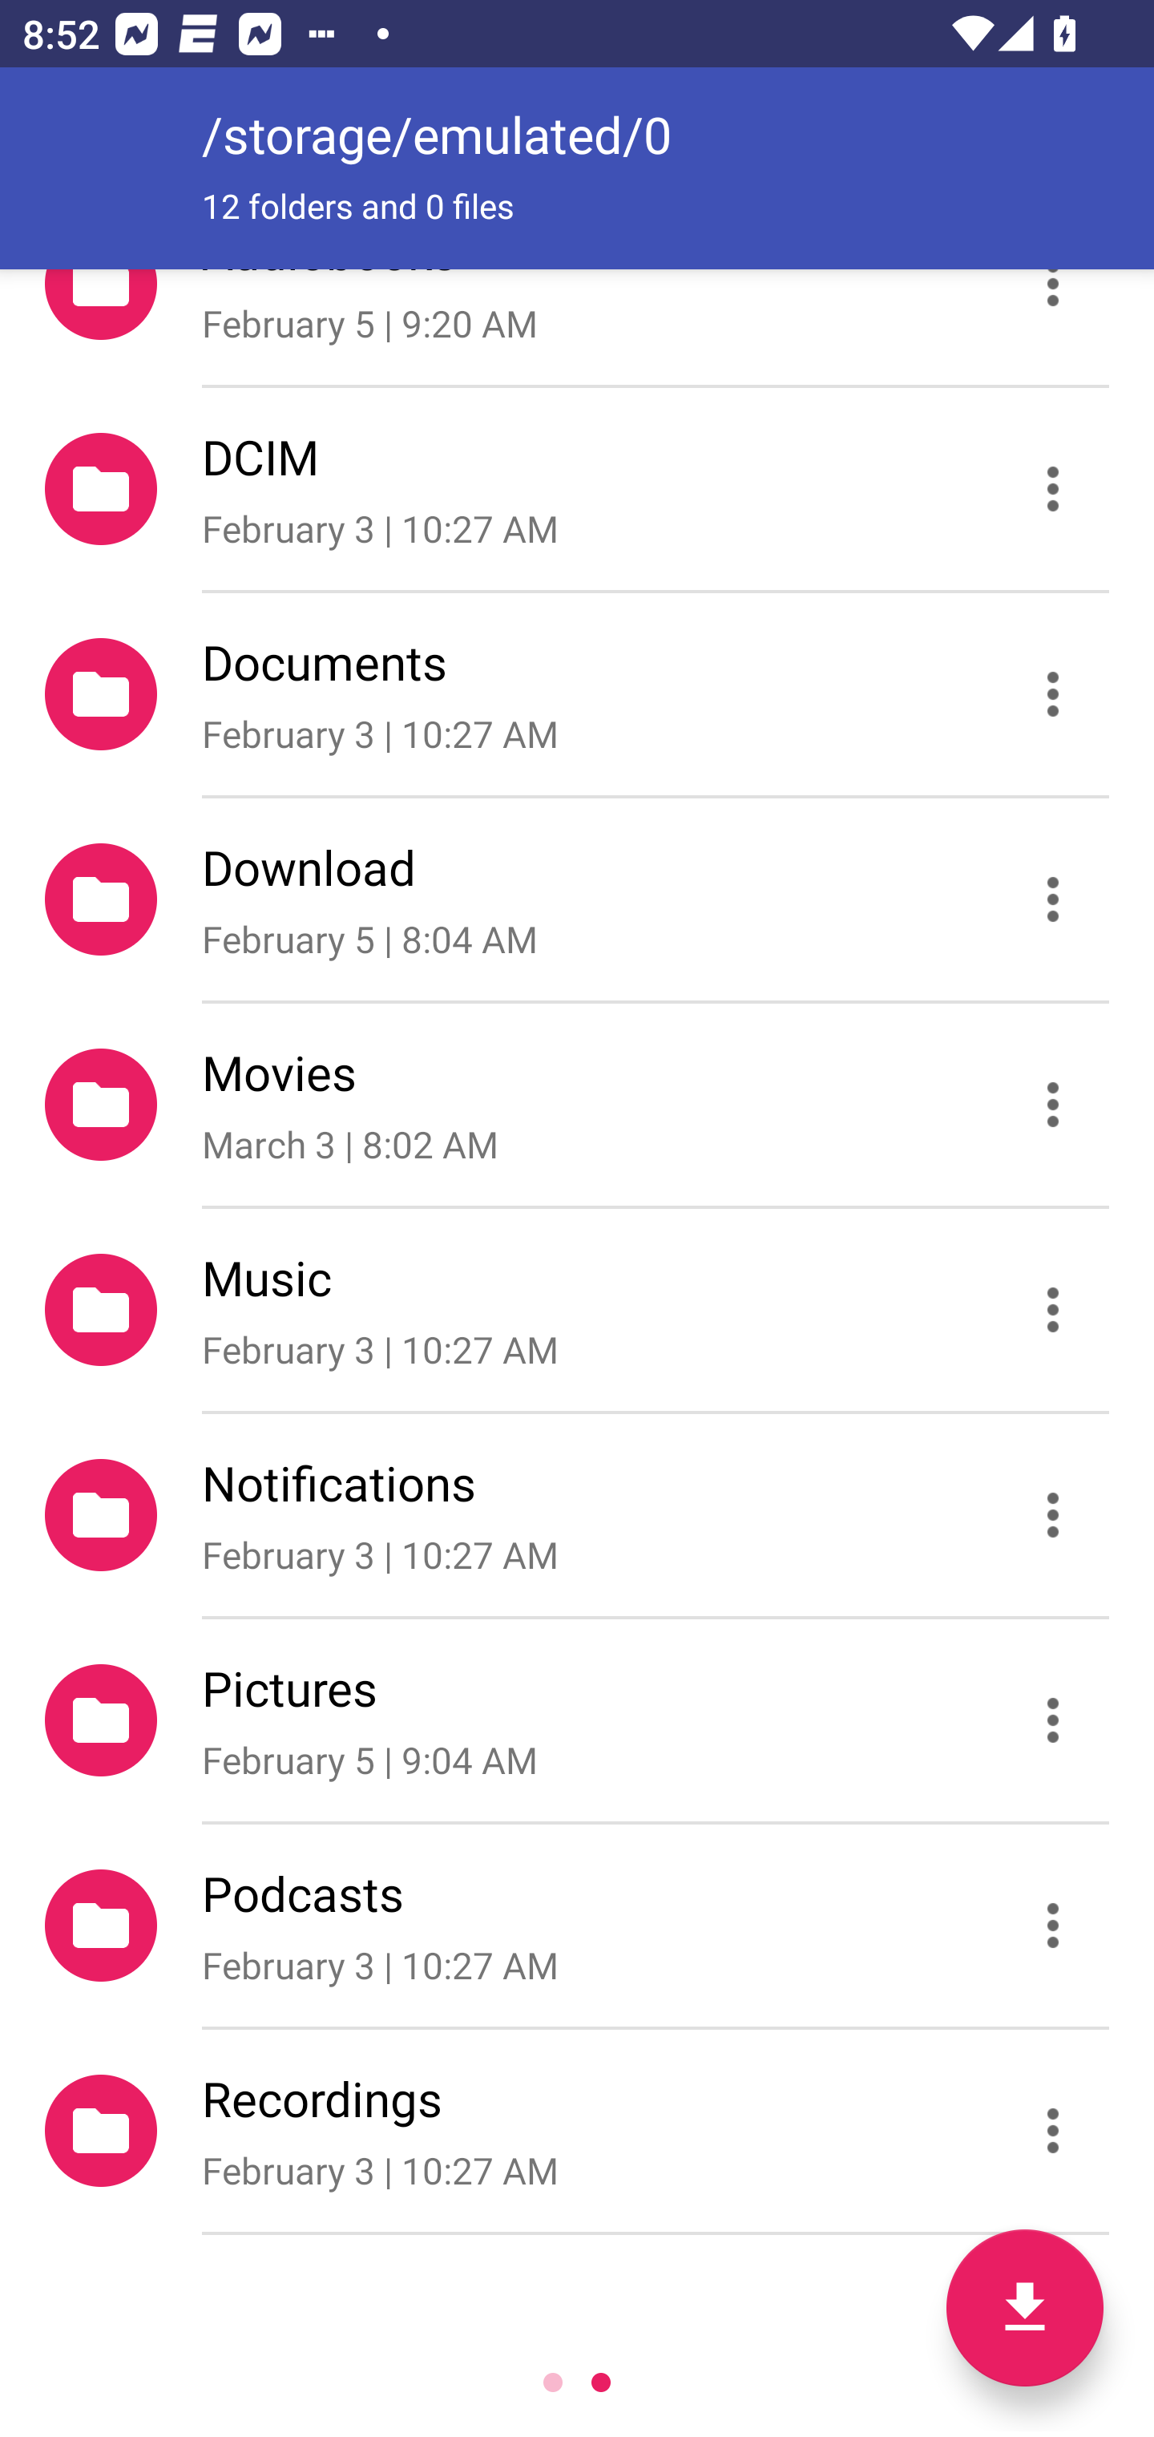 The height and width of the screenshot is (2437, 1154). What do you see at coordinates (577, 1719) in the screenshot?
I see `Pictures February 5 | 9:04 AM` at bounding box center [577, 1719].